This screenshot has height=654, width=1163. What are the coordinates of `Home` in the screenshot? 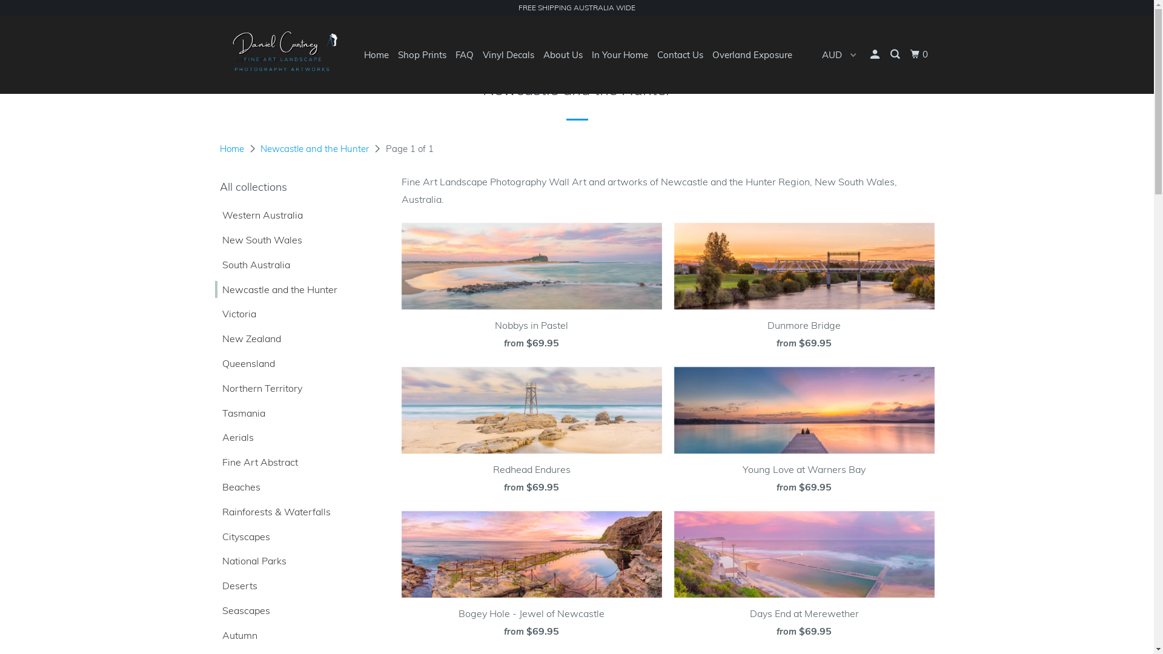 It's located at (231, 149).